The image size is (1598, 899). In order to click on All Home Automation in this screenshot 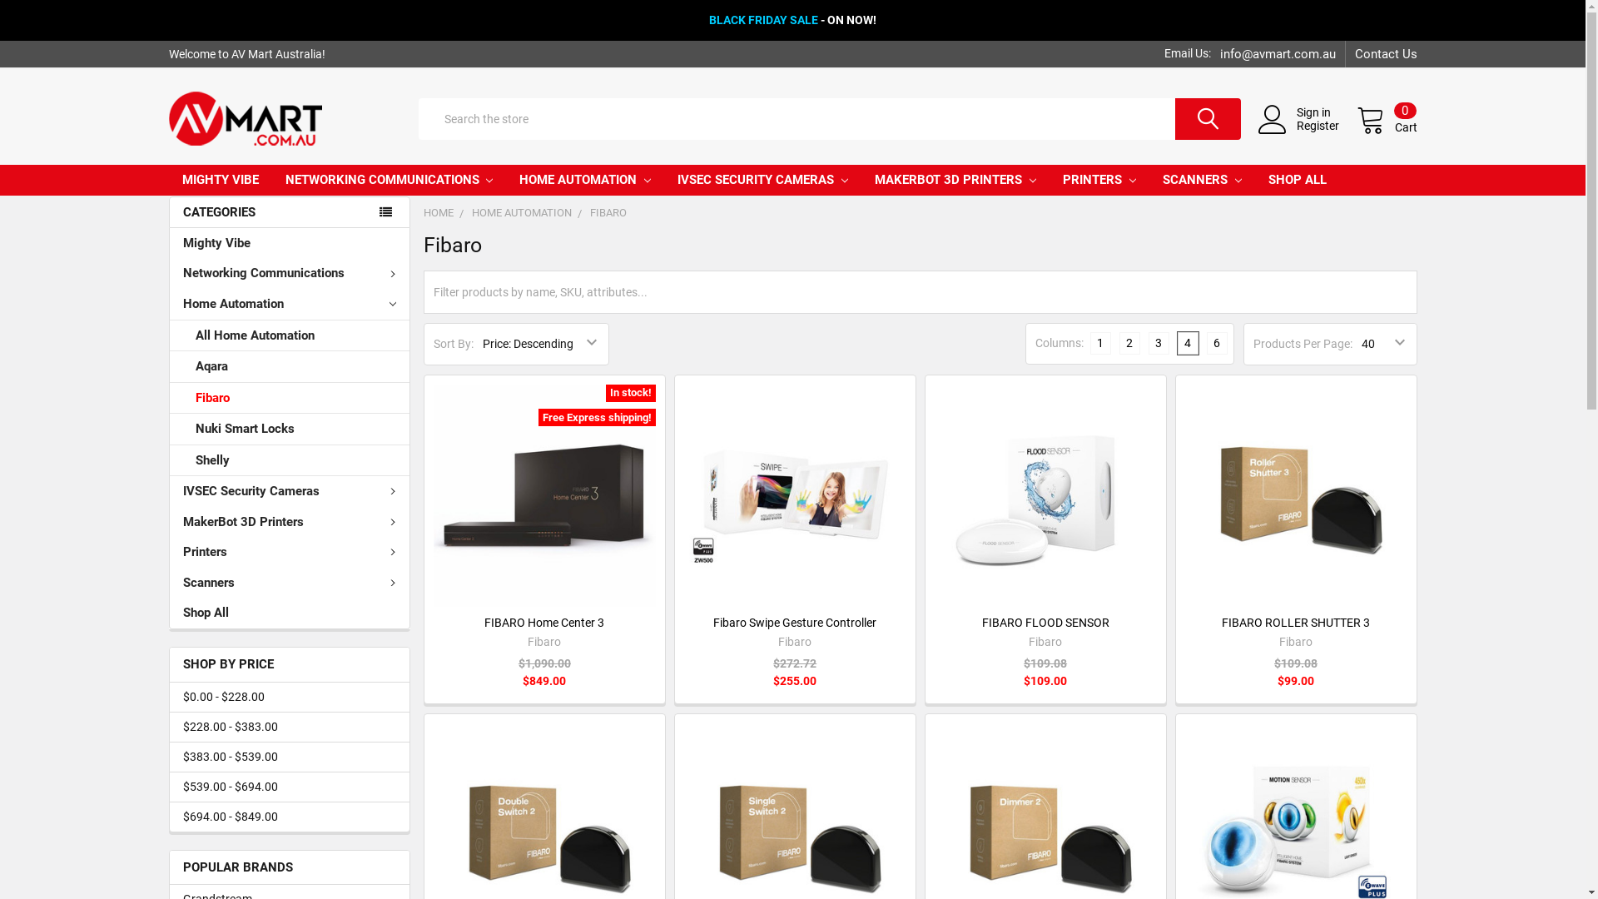, I will do `click(290, 336)`.